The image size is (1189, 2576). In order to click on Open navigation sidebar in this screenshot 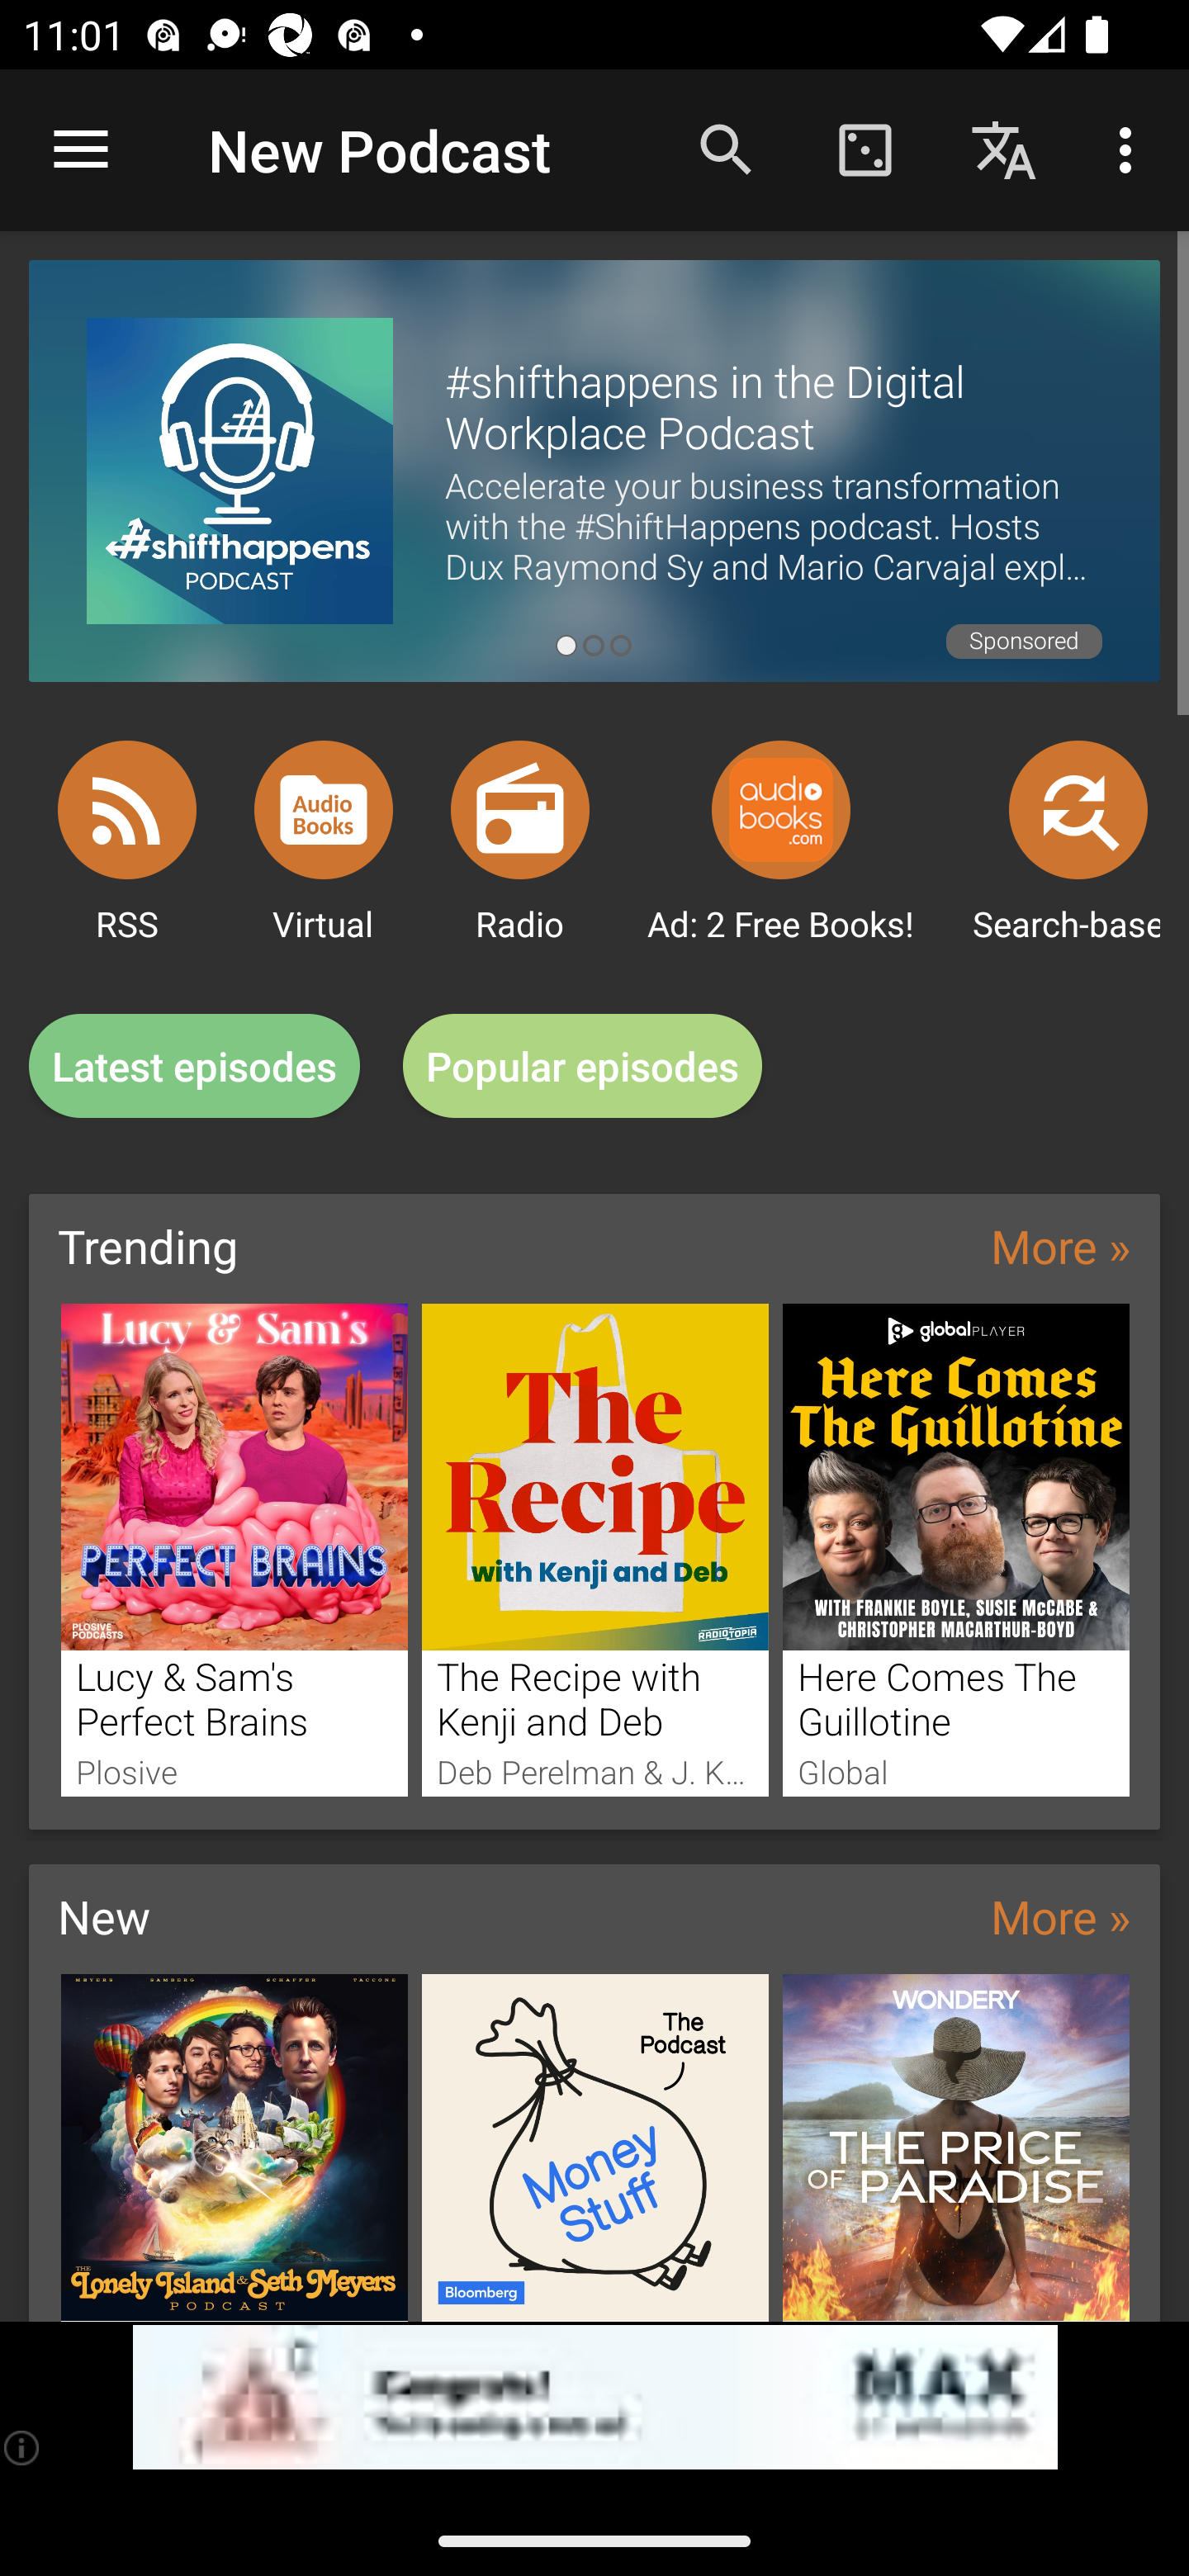, I will do `click(81, 150)`.